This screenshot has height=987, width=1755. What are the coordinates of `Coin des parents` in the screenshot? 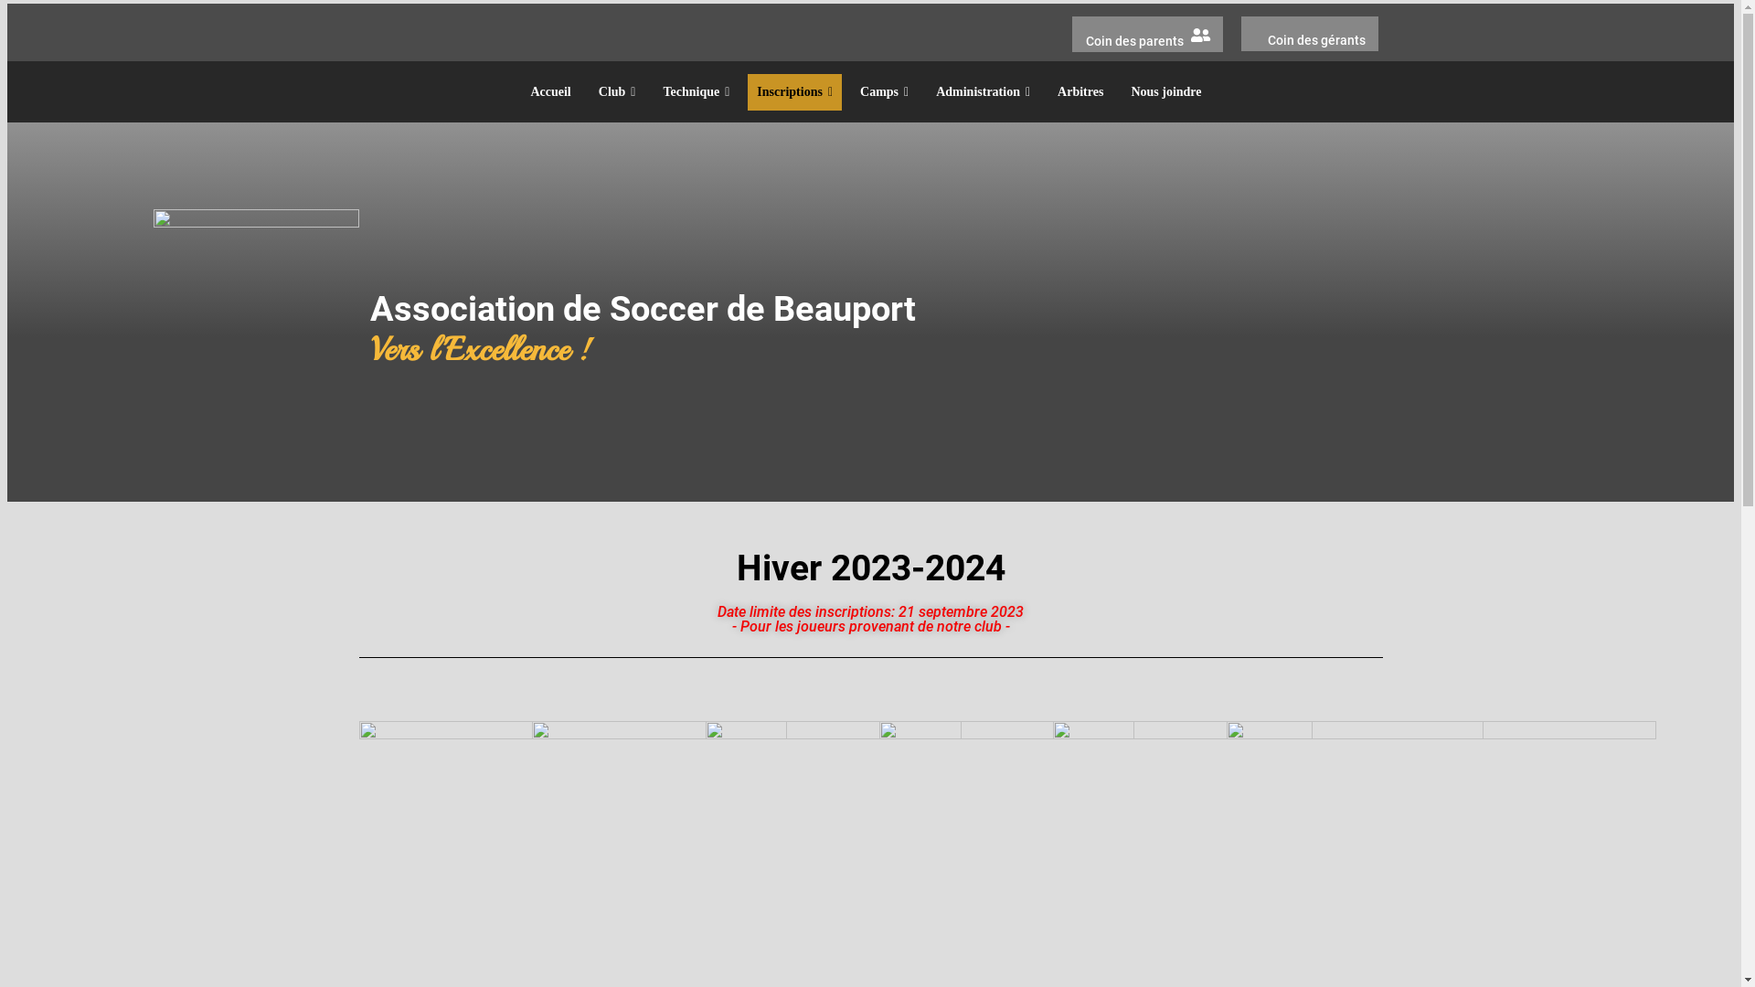 It's located at (1135, 41).